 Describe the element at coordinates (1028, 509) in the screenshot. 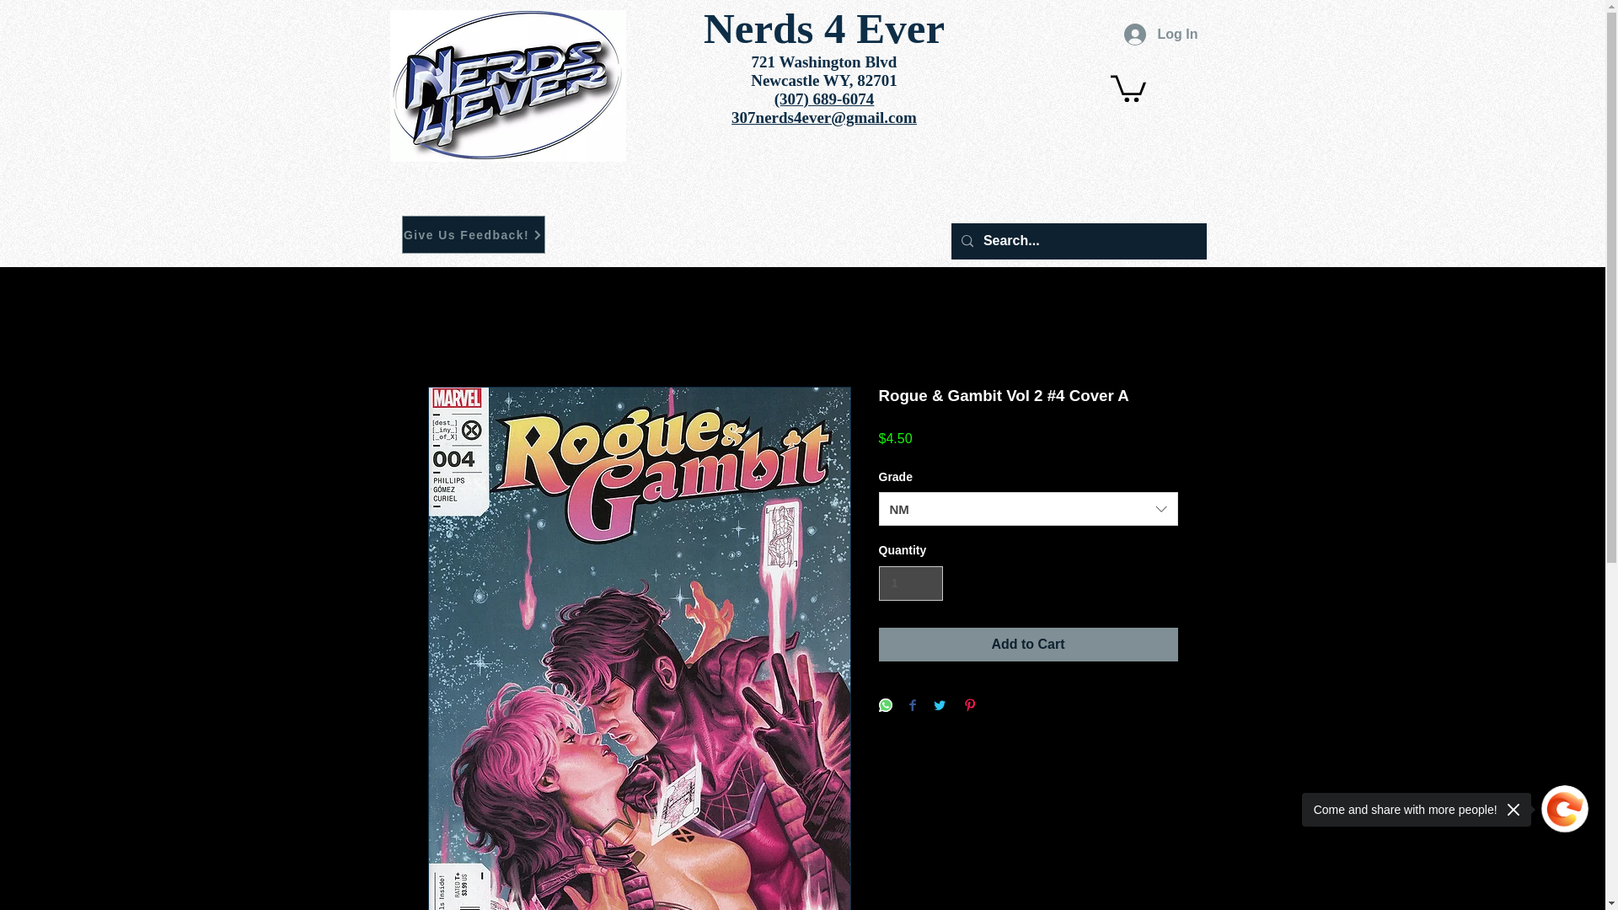

I see `NM` at that location.